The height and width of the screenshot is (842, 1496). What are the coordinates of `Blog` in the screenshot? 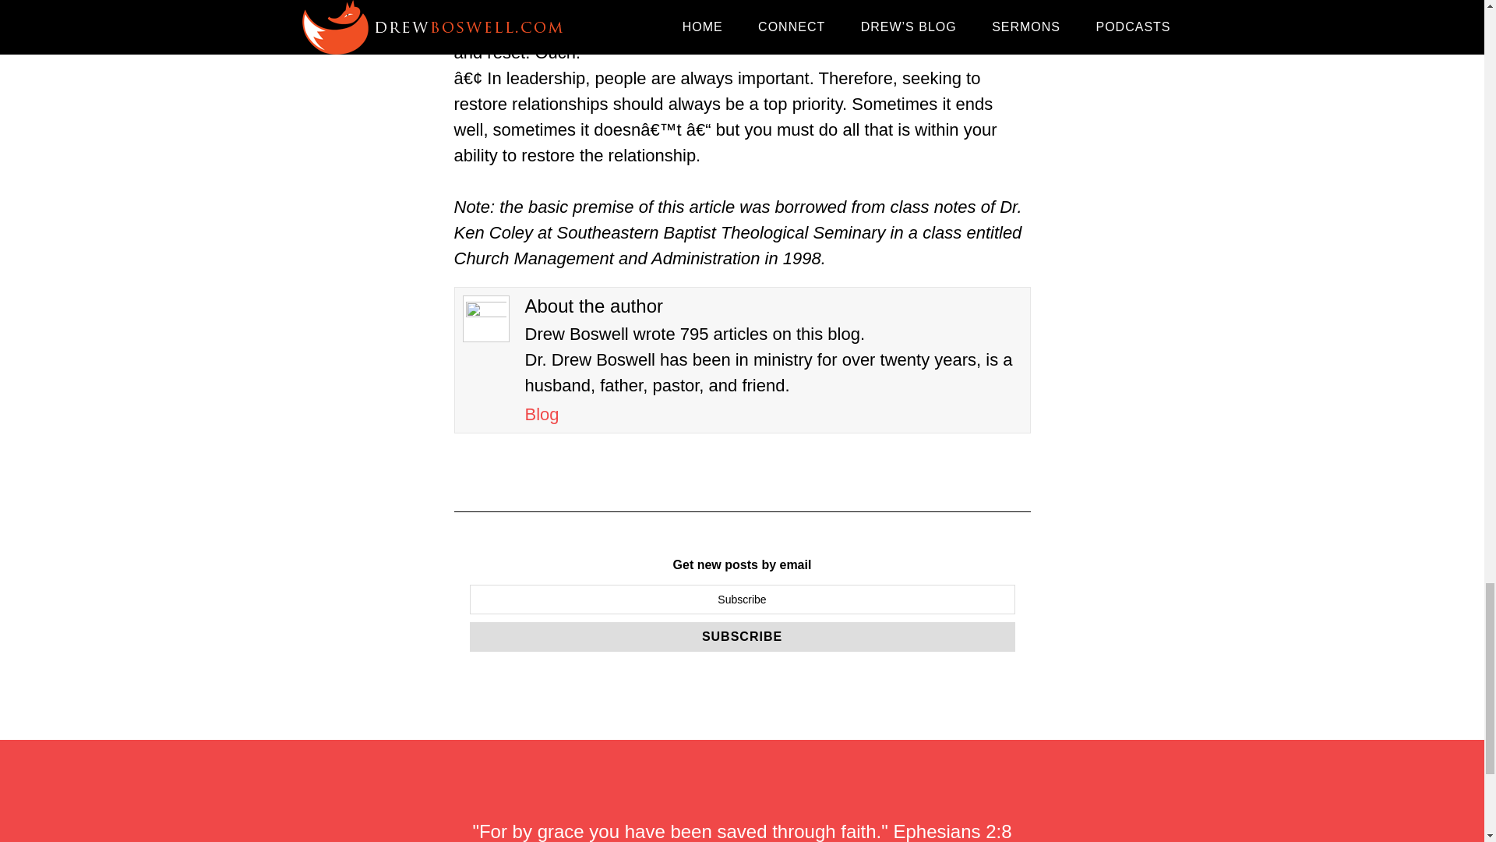 It's located at (542, 415).